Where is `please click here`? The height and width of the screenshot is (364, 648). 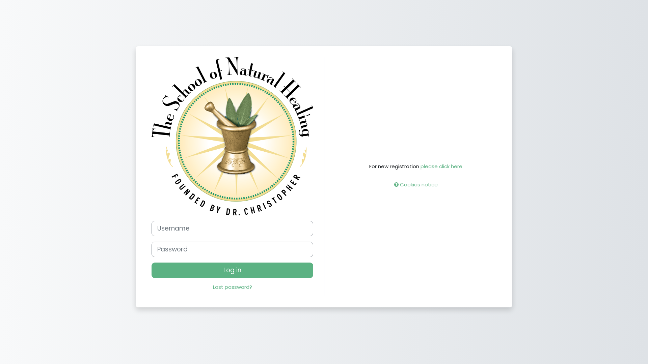 please click here is located at coordinates (441, 166).